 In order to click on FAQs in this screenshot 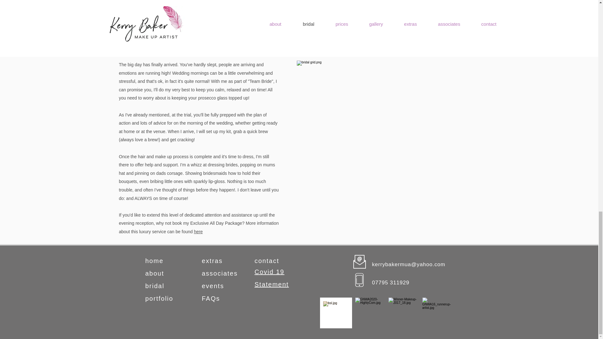, I will do `click(210, 298)`.